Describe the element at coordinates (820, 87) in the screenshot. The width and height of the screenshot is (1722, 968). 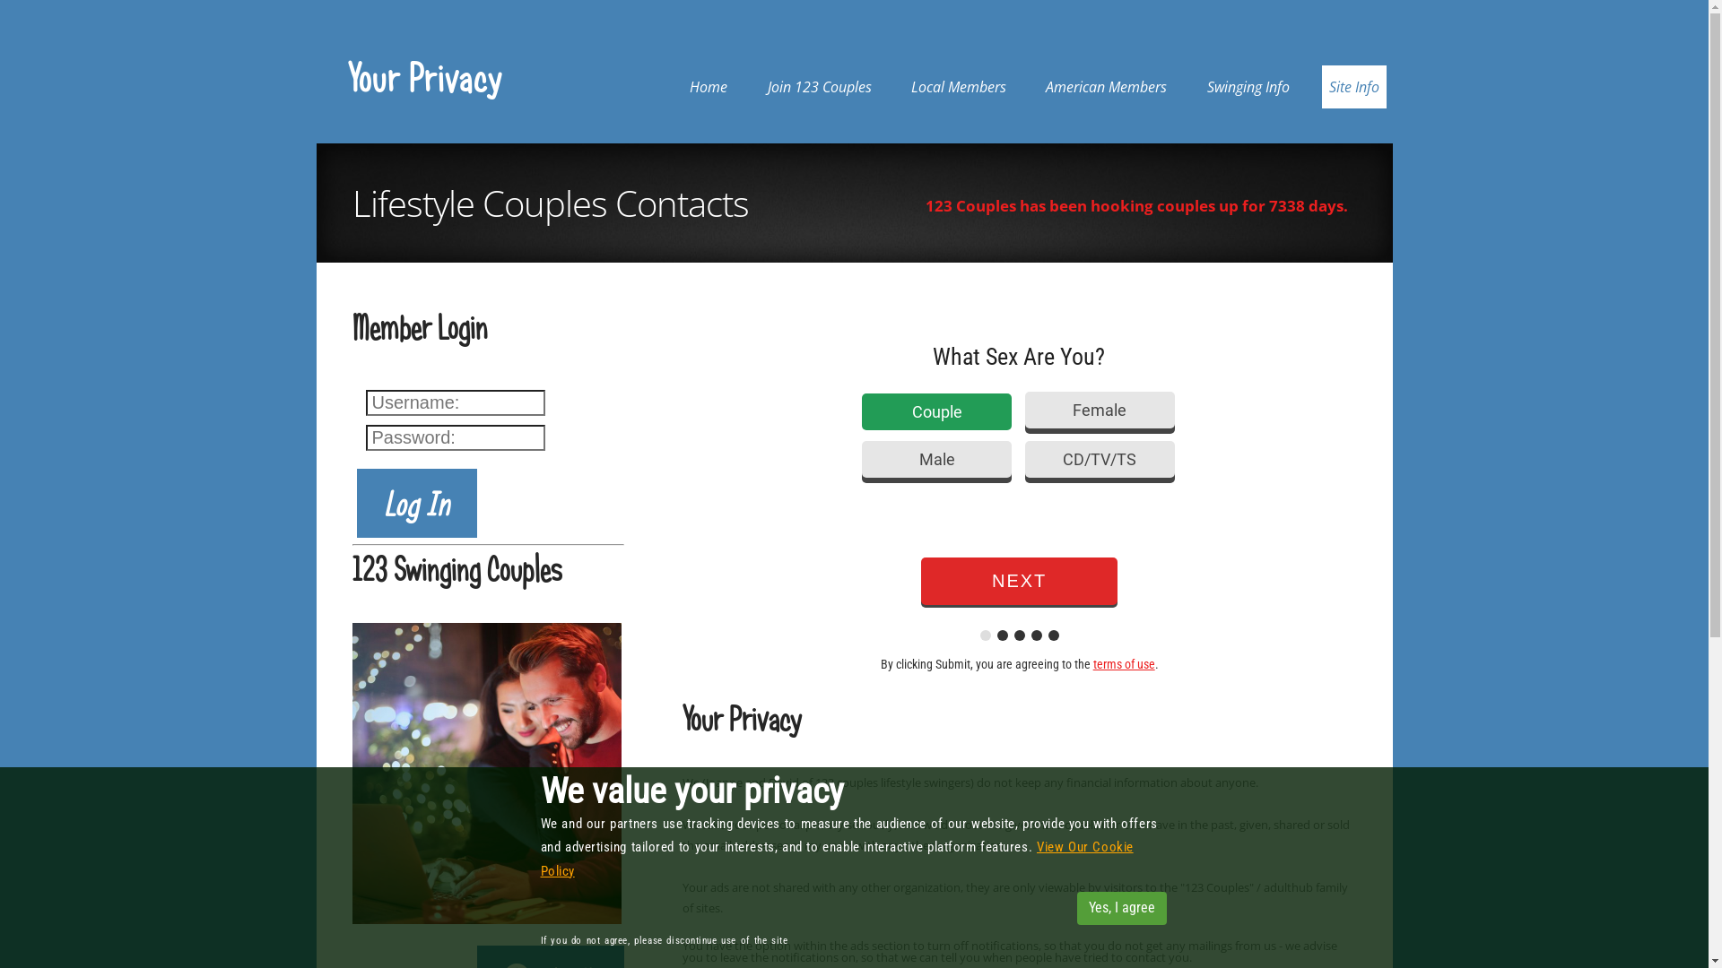
I see `Join 123 Couples` at that location.